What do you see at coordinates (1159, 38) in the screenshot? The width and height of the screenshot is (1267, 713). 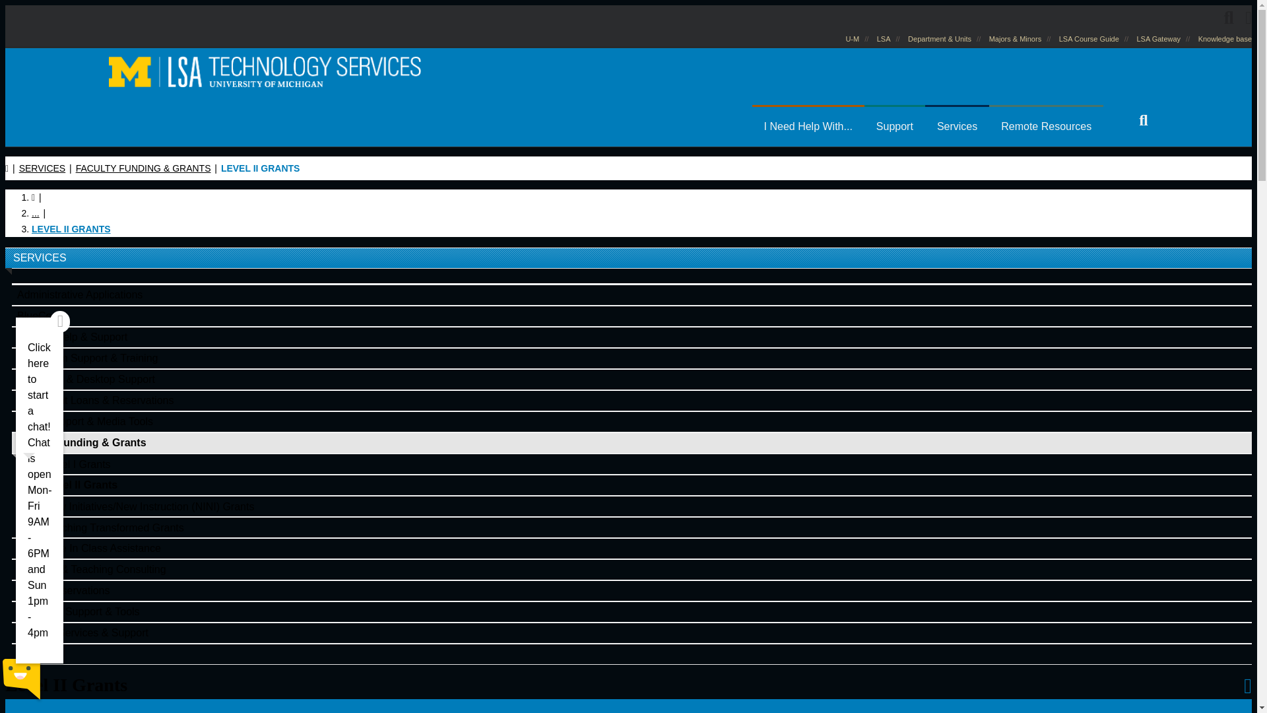 I see `LSA Gateway` at bounding box center [1159, 38].